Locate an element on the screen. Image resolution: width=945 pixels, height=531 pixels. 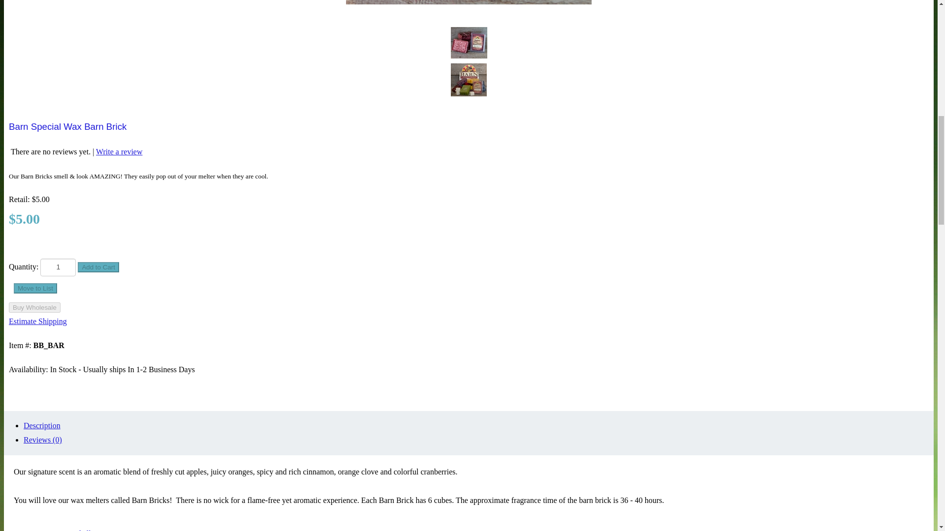
1 is located at coordinates (58, 267).